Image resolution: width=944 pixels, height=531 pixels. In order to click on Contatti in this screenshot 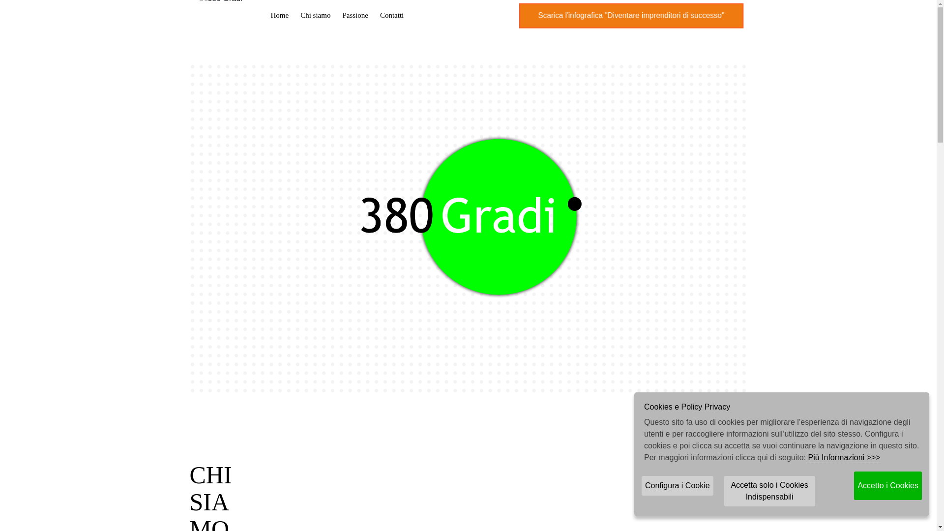, I will do `click(392, 15)`.